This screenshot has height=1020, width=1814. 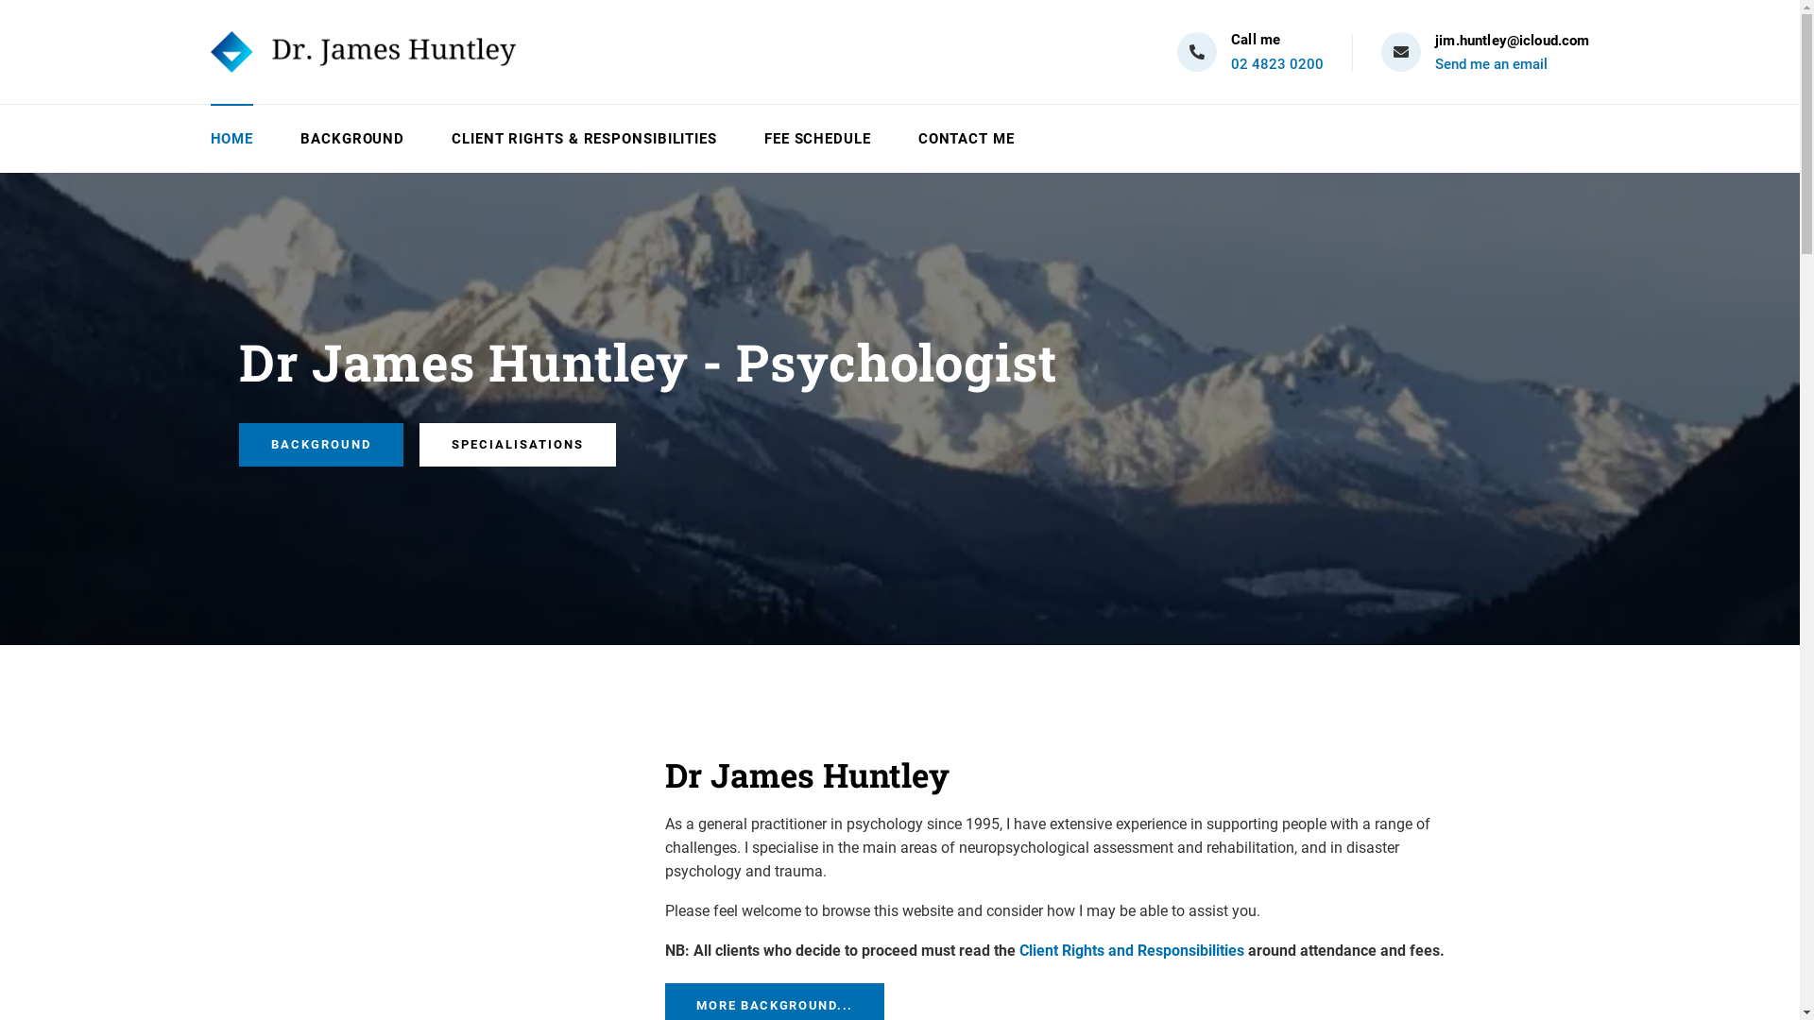 What do you see at coordinates (352, 139) in the screenshot?
I see `BACKGROUND` at bounding box center [352, 139].